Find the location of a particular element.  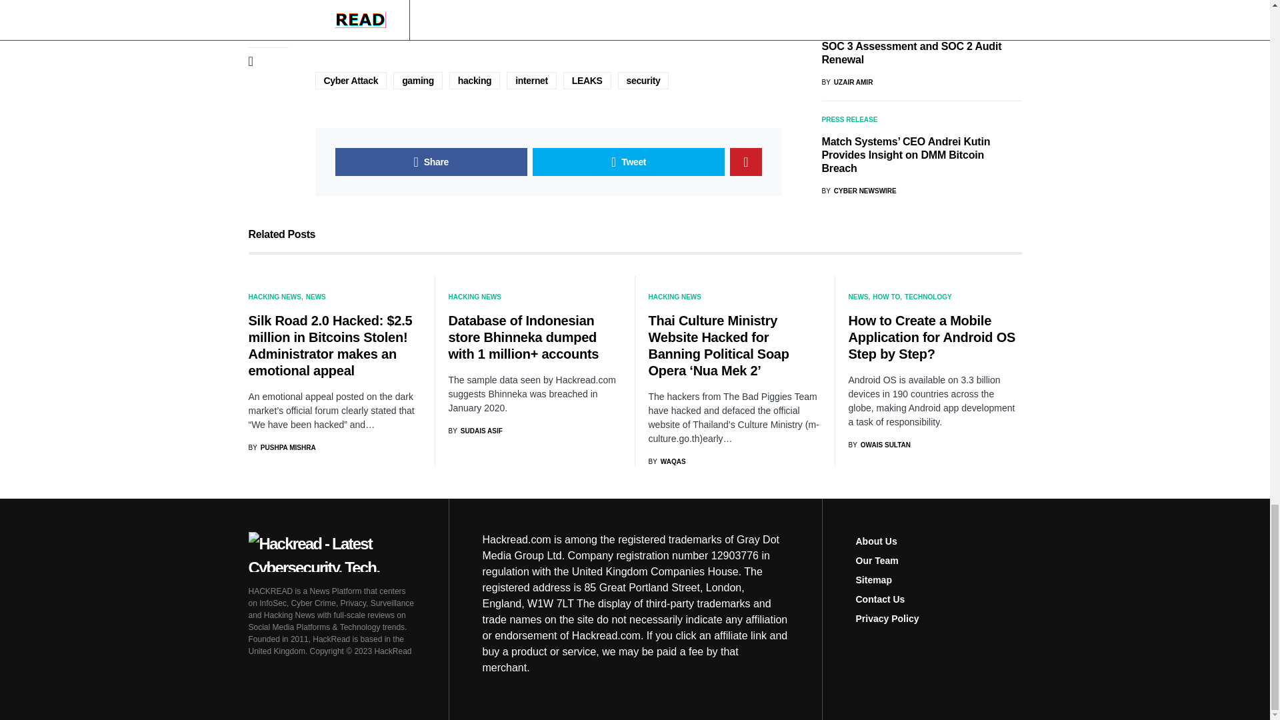

View all posts by Sudais Asif is located at coordinates (475, 431).